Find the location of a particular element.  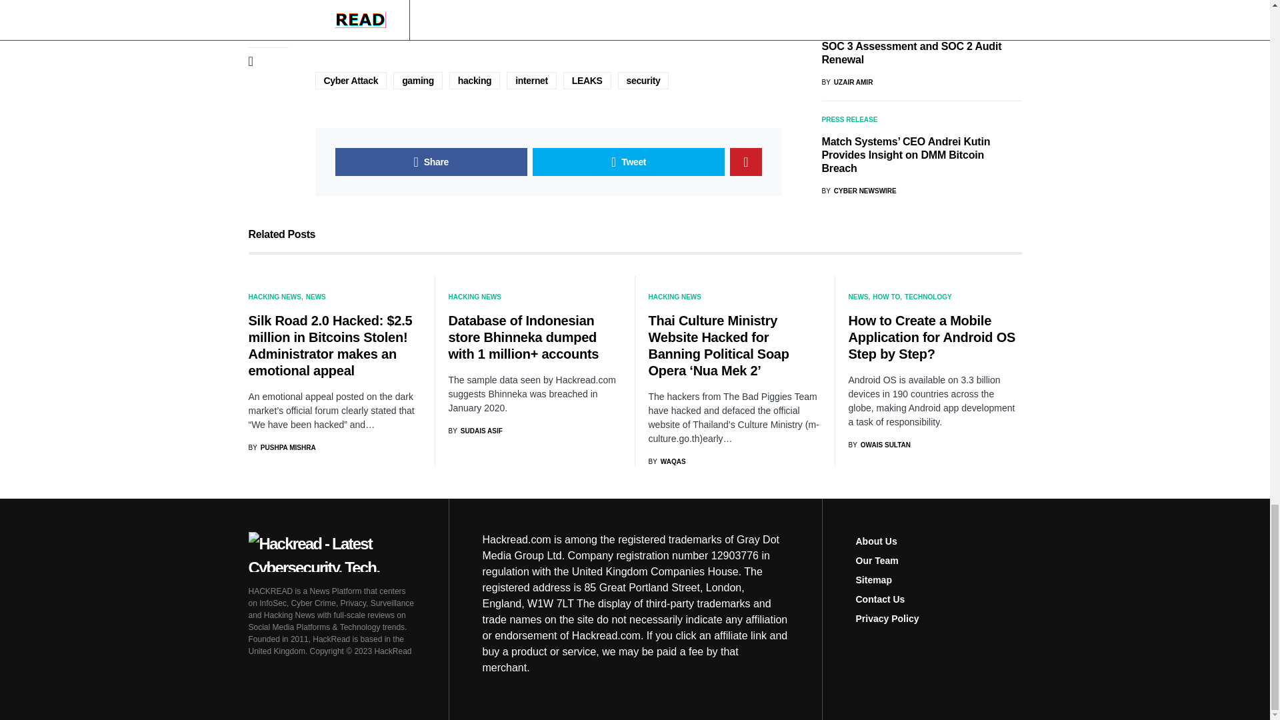

View all posts by Sudais Asif is located at coordinates (475, 431).